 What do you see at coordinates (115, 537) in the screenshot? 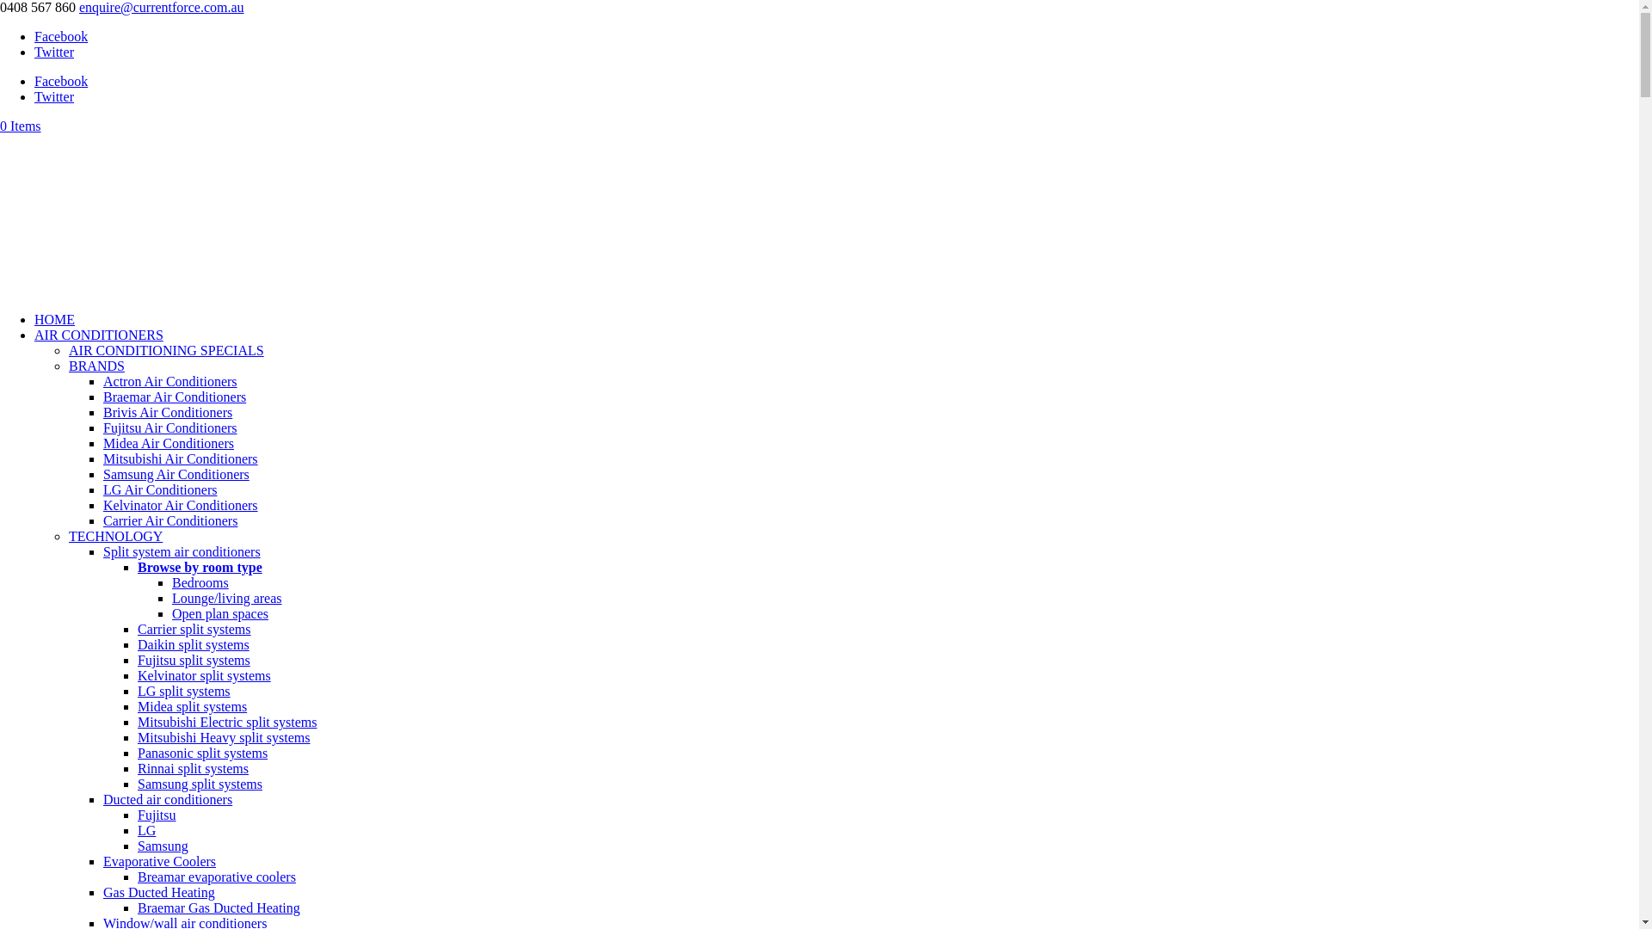
I see `TECHNOLOGY` at bounding box center [115, 537].